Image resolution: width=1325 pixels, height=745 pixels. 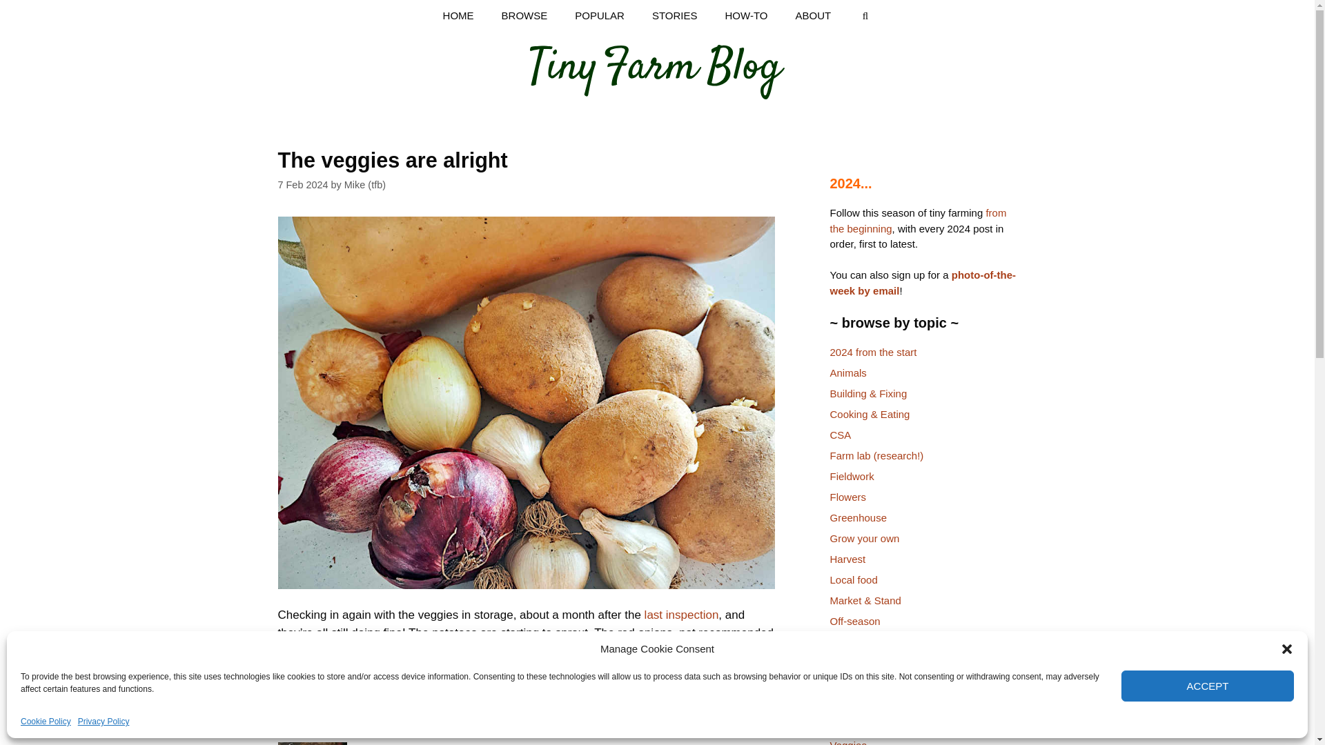 What do you see at coordinates (675, 15) in the screenshot?
I see `STORIES` at bounding box center [675, 15].